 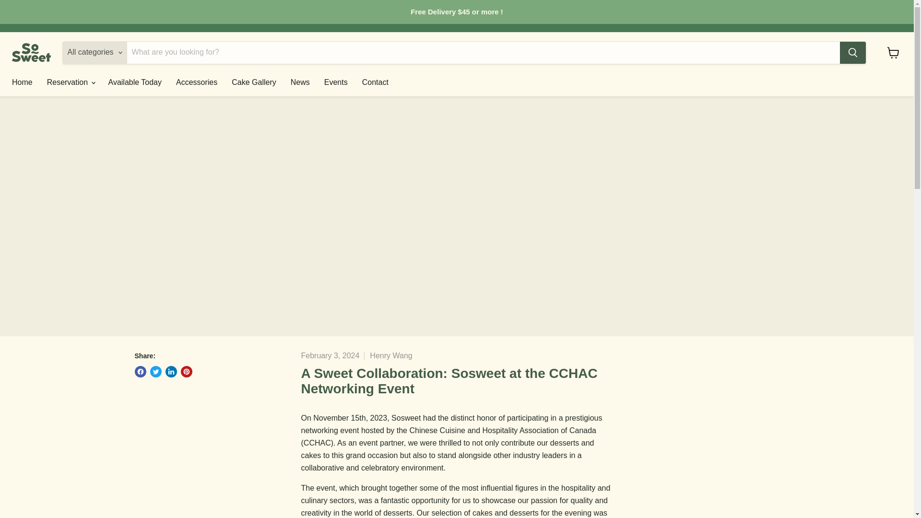 I want to click on Cake Gallery, so click(x=253, y=82).